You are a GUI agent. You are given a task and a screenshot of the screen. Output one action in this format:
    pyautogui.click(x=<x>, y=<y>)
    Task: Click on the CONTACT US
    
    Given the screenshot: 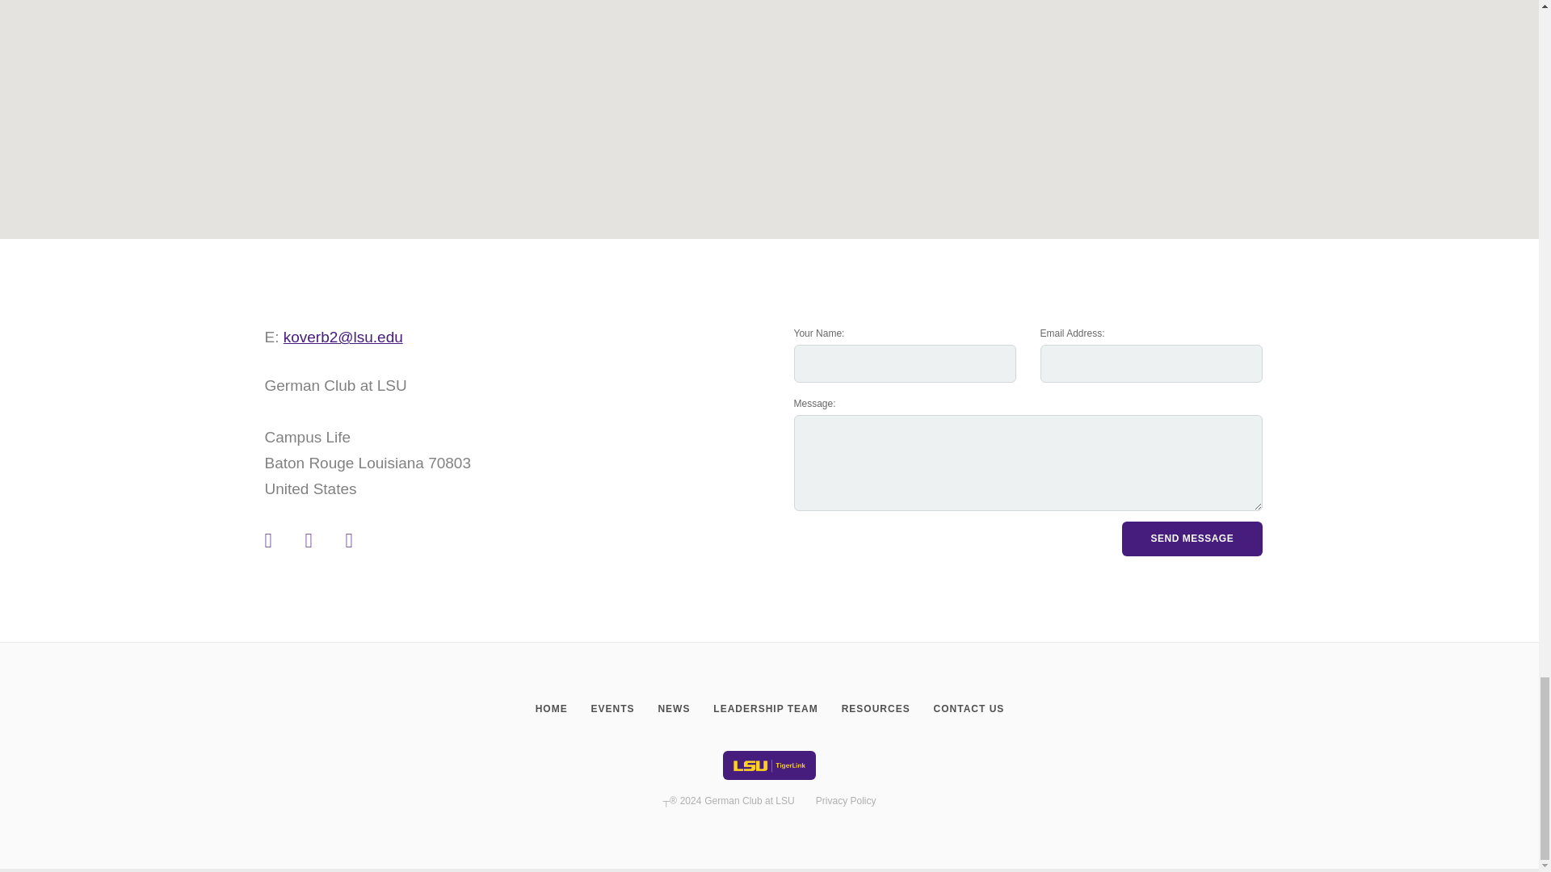 What is the action you would take?
    pyautogui.click(x=968, y=709)
    